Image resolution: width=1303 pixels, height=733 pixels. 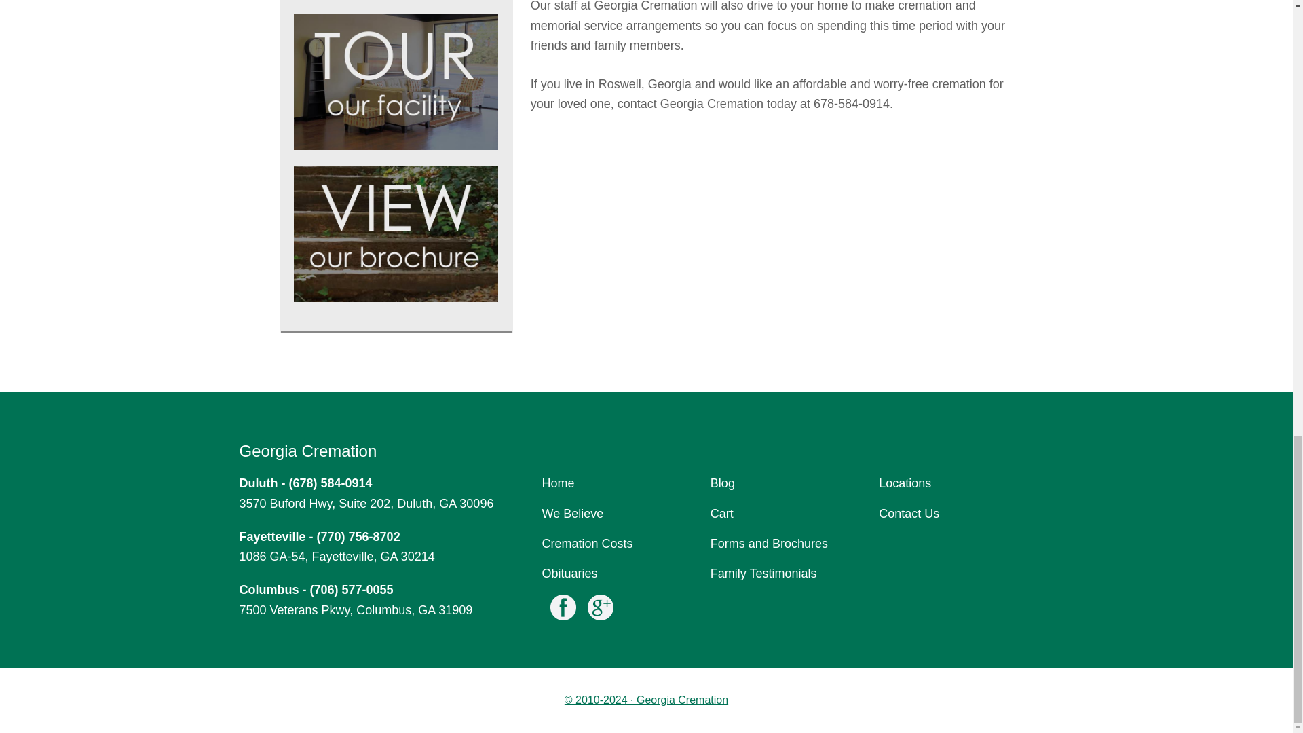 What do you see at coordinates (588, 543) in the screenshot?
I see `Cremation Costs` at bounding box center [588, 543].